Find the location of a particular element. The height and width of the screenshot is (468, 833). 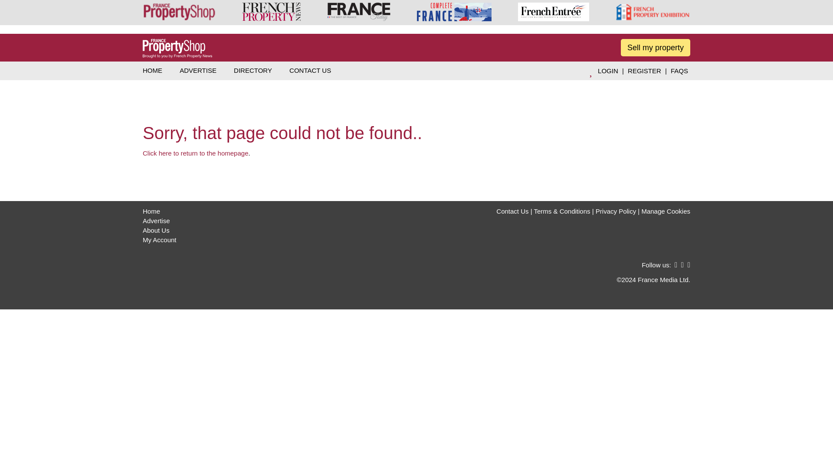

FAQS is located at coordinates (679, 71).